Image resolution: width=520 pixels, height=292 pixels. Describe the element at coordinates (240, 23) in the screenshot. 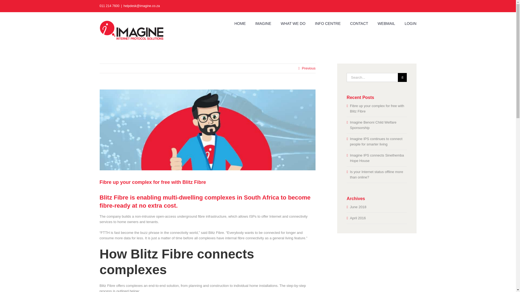

I see `HOME` at that location.